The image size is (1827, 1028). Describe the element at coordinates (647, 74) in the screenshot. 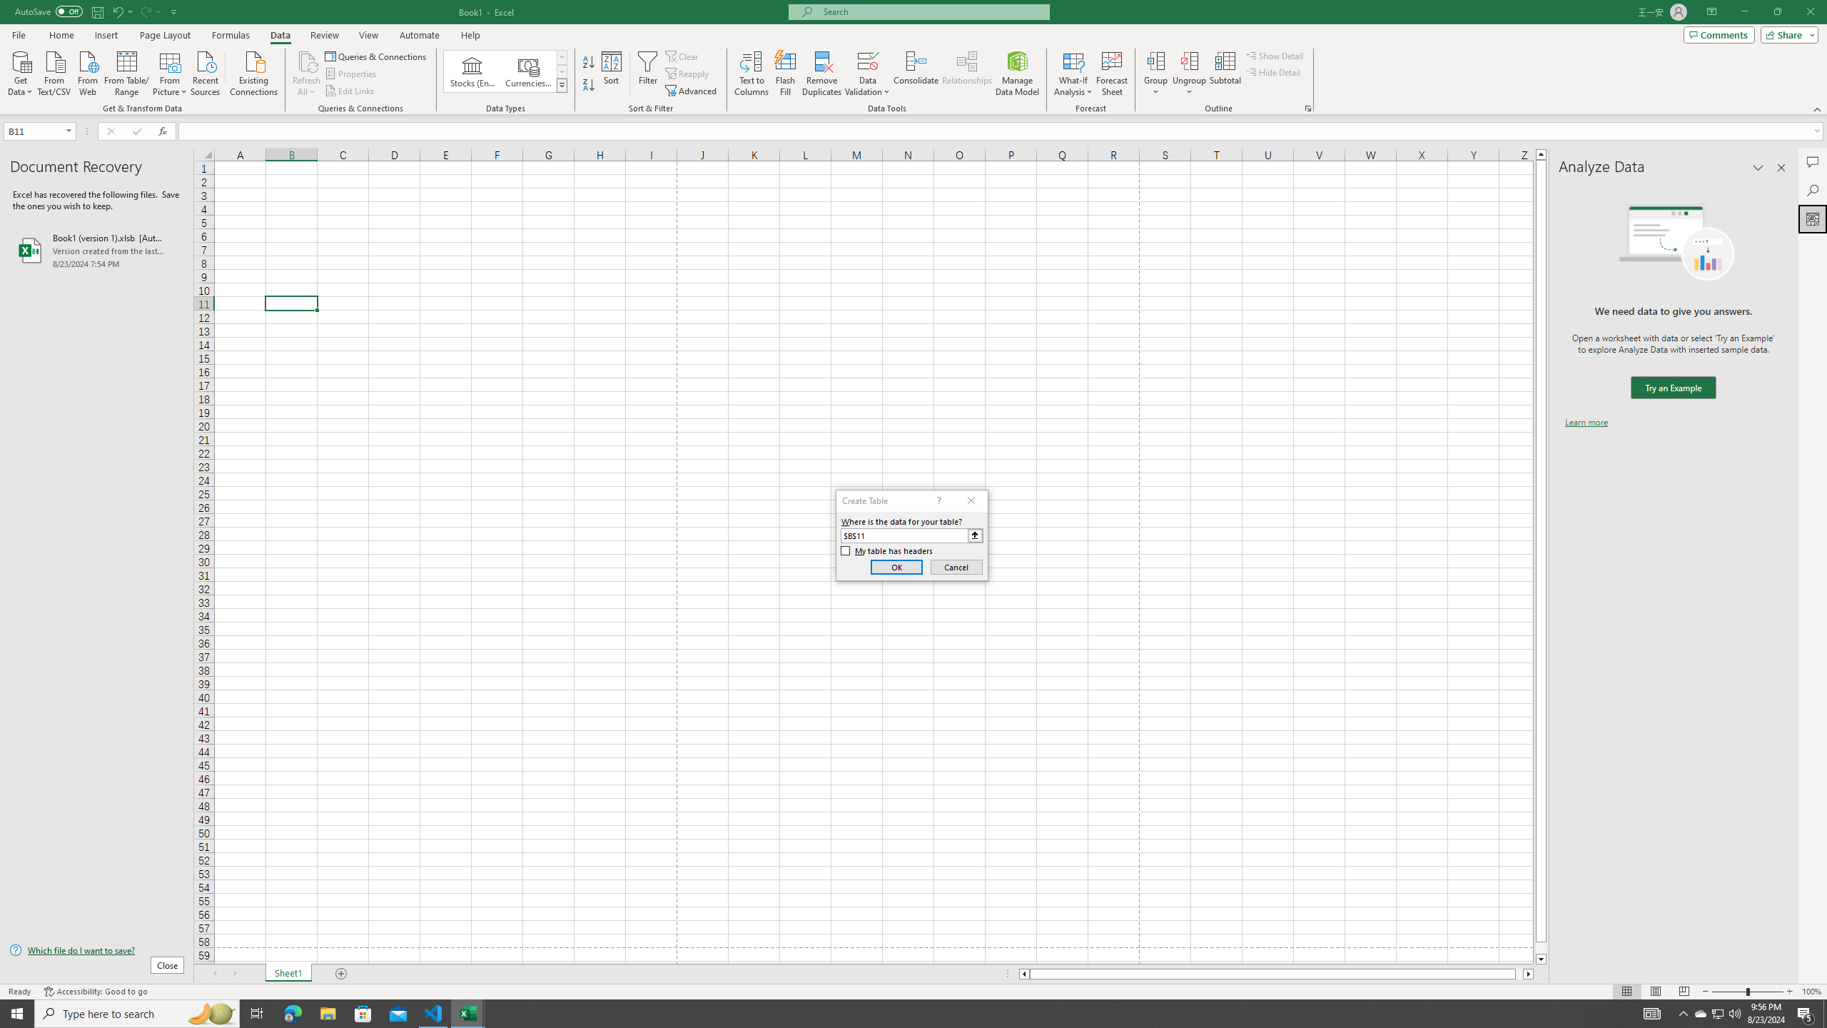

I see `Filter` at that location.